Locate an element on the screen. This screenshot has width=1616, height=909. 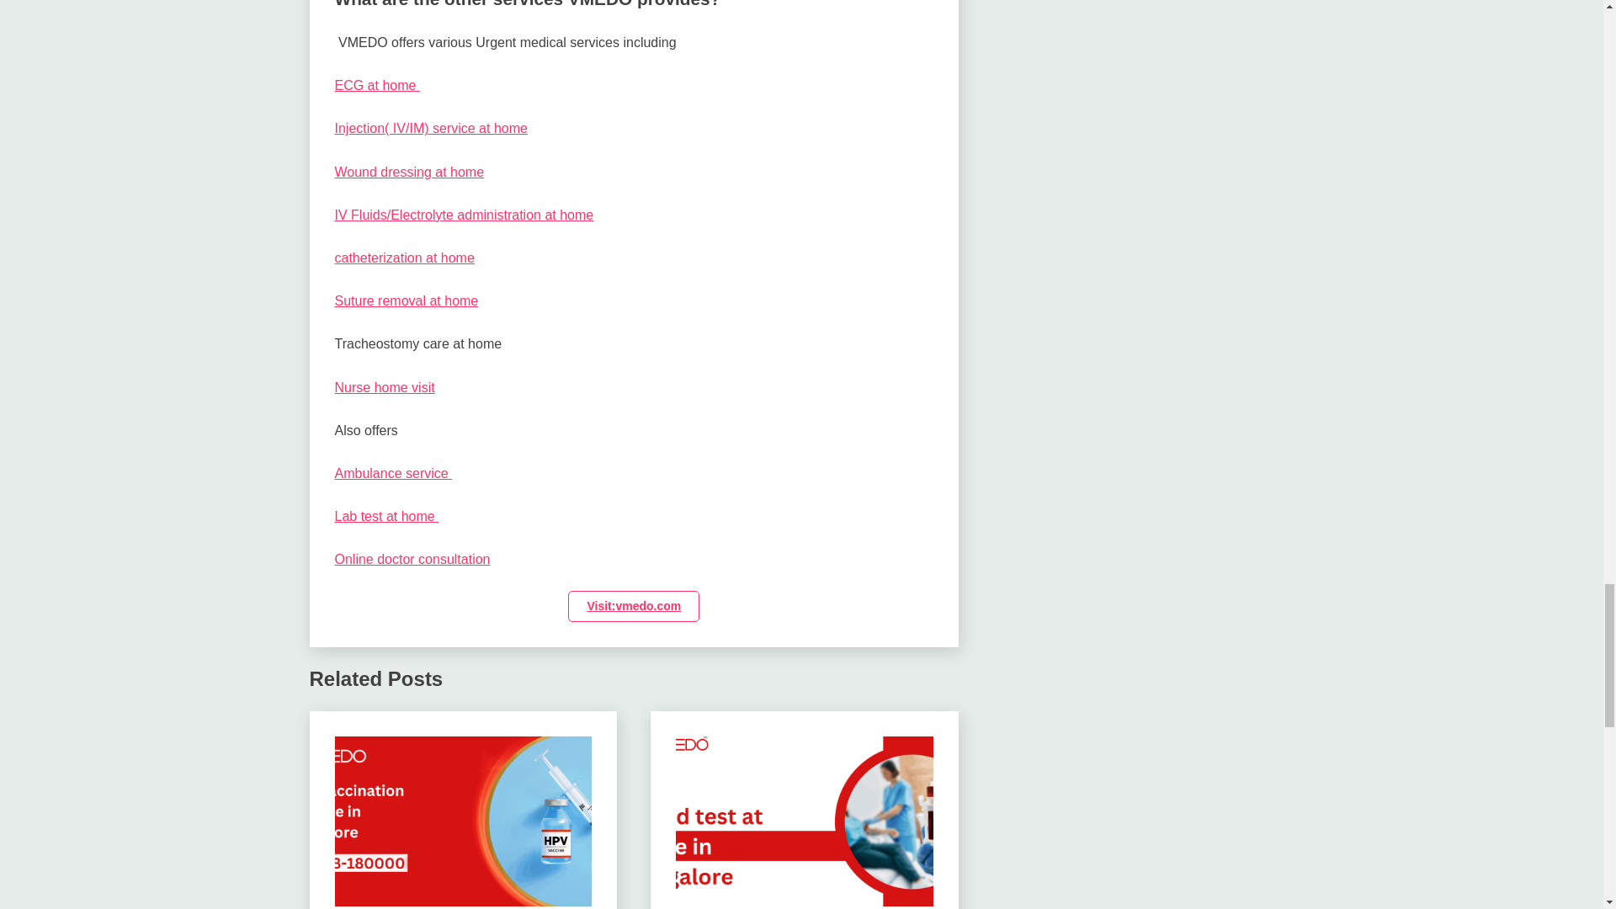
Lab test at home  is located at coordinates (387, 516).